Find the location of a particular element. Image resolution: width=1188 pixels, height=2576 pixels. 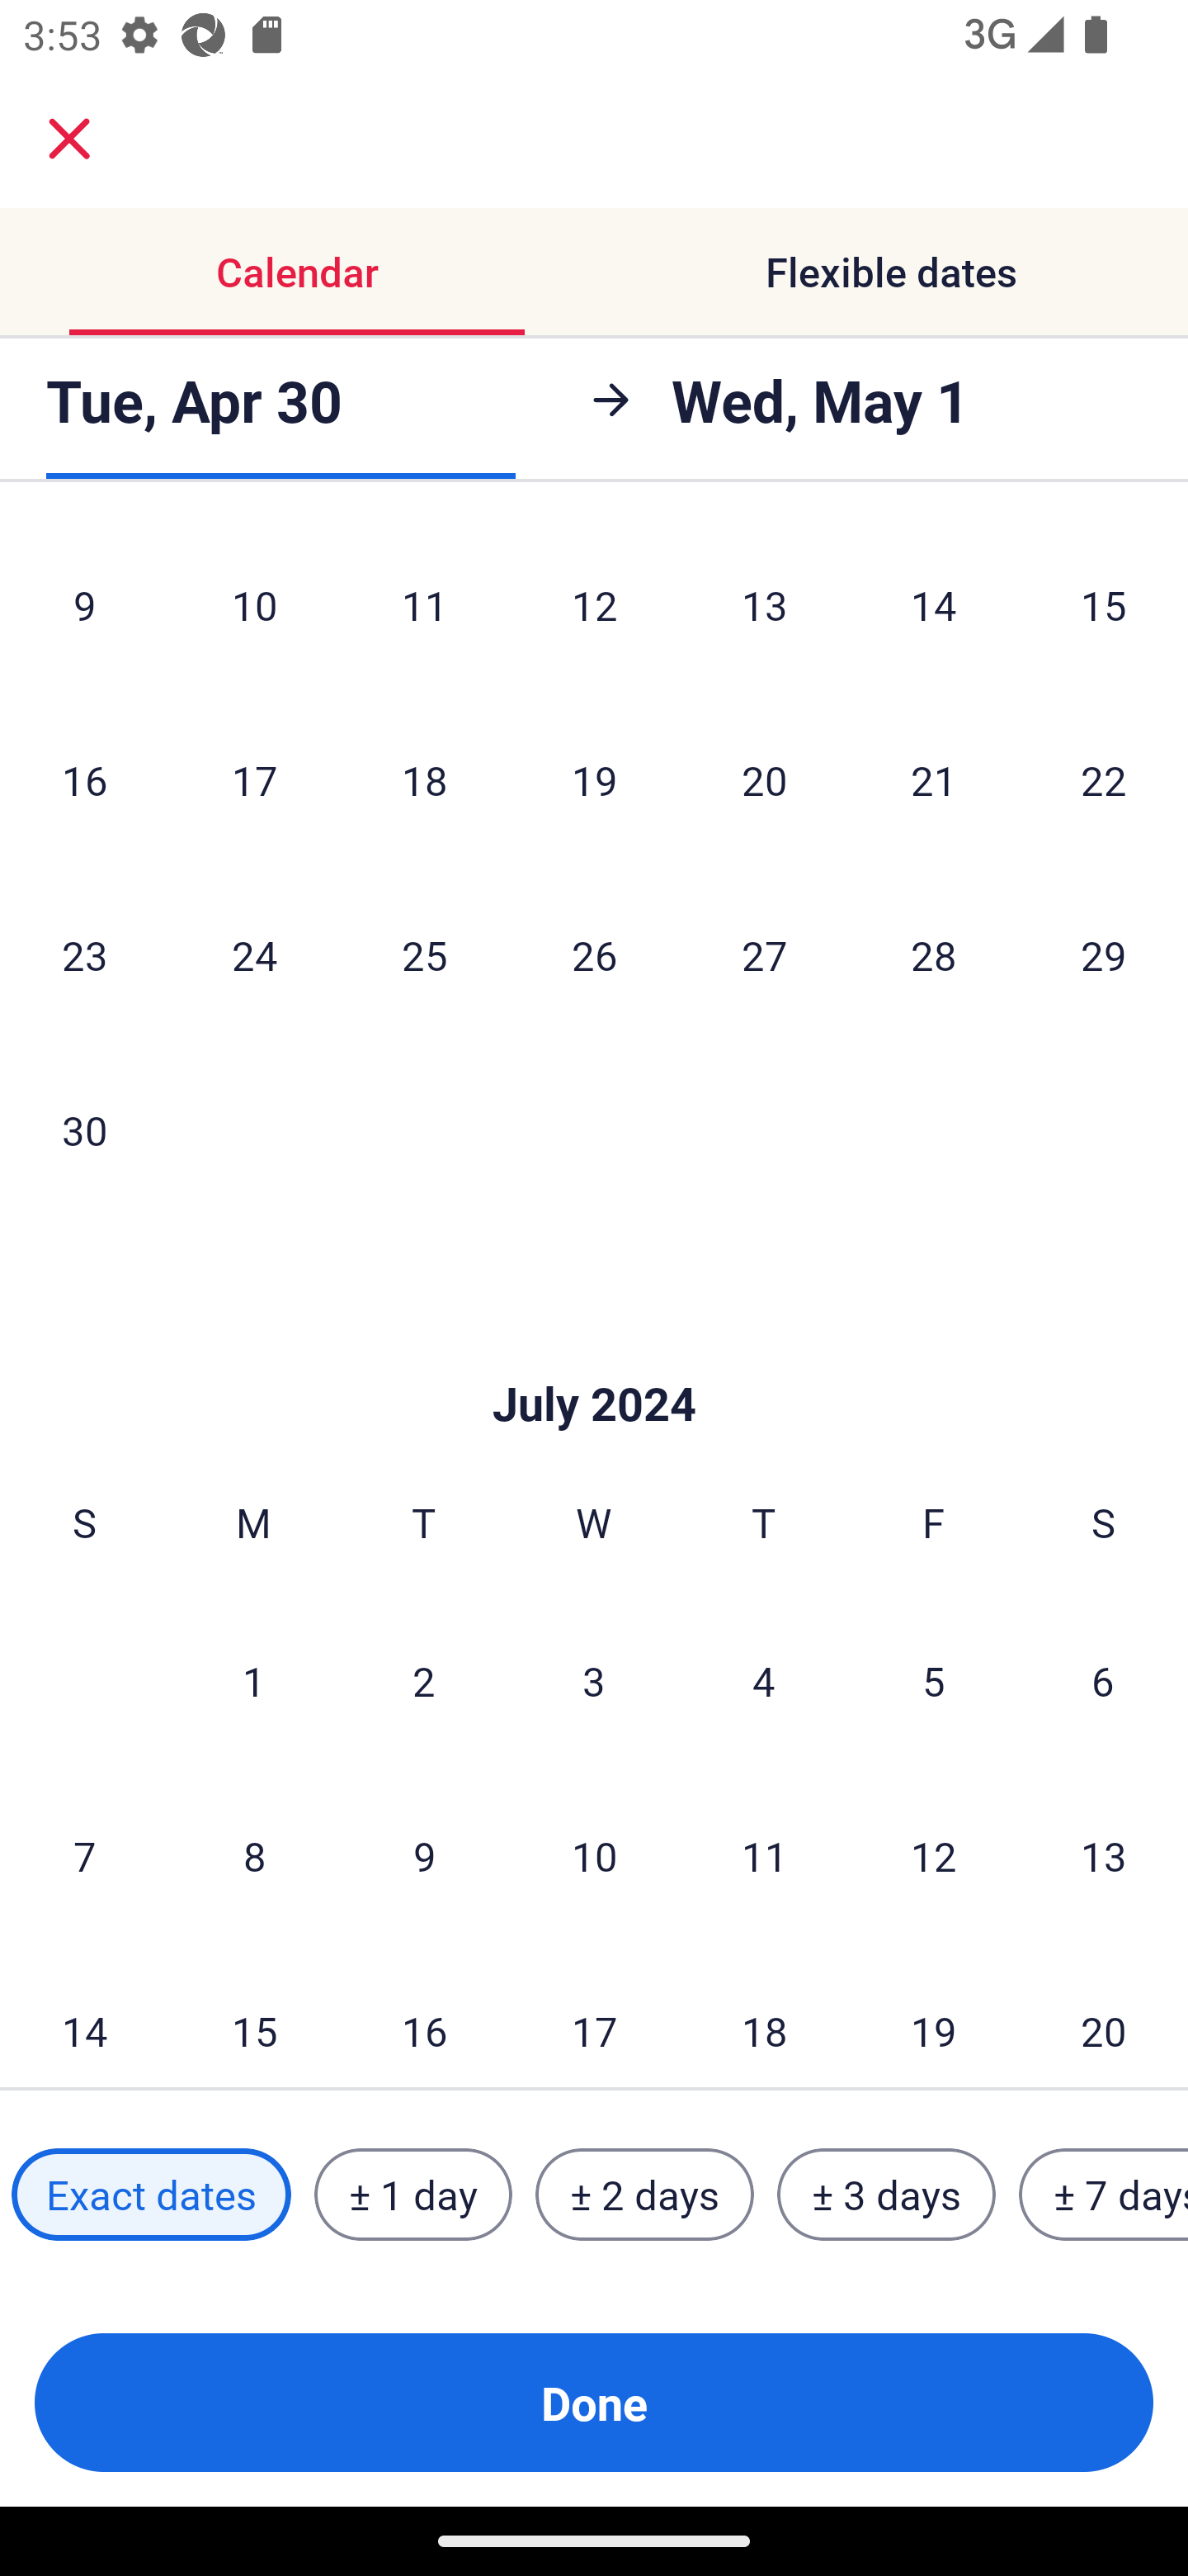

28 Friday, June 28, 2024 is located at coordinates (934, 955).